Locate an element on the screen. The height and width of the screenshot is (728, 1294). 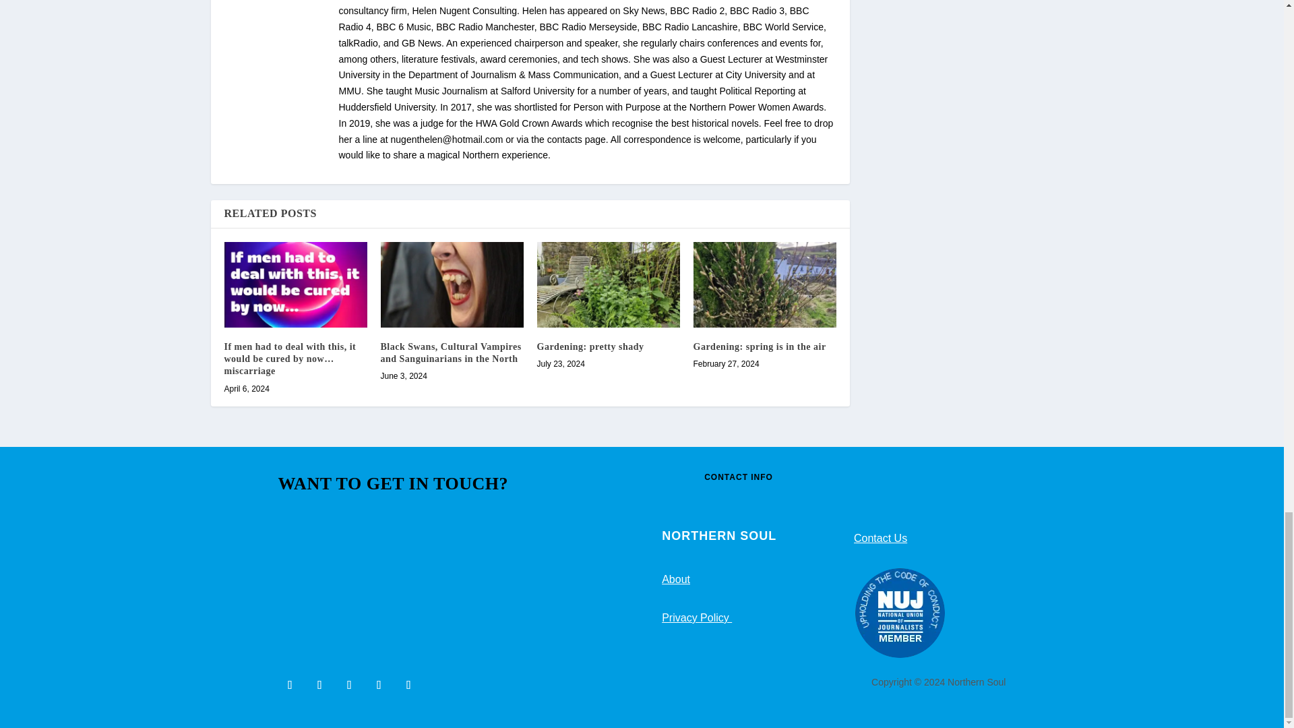
Electronic-NUJ-badge-blue is located at coordinates (900, 613).